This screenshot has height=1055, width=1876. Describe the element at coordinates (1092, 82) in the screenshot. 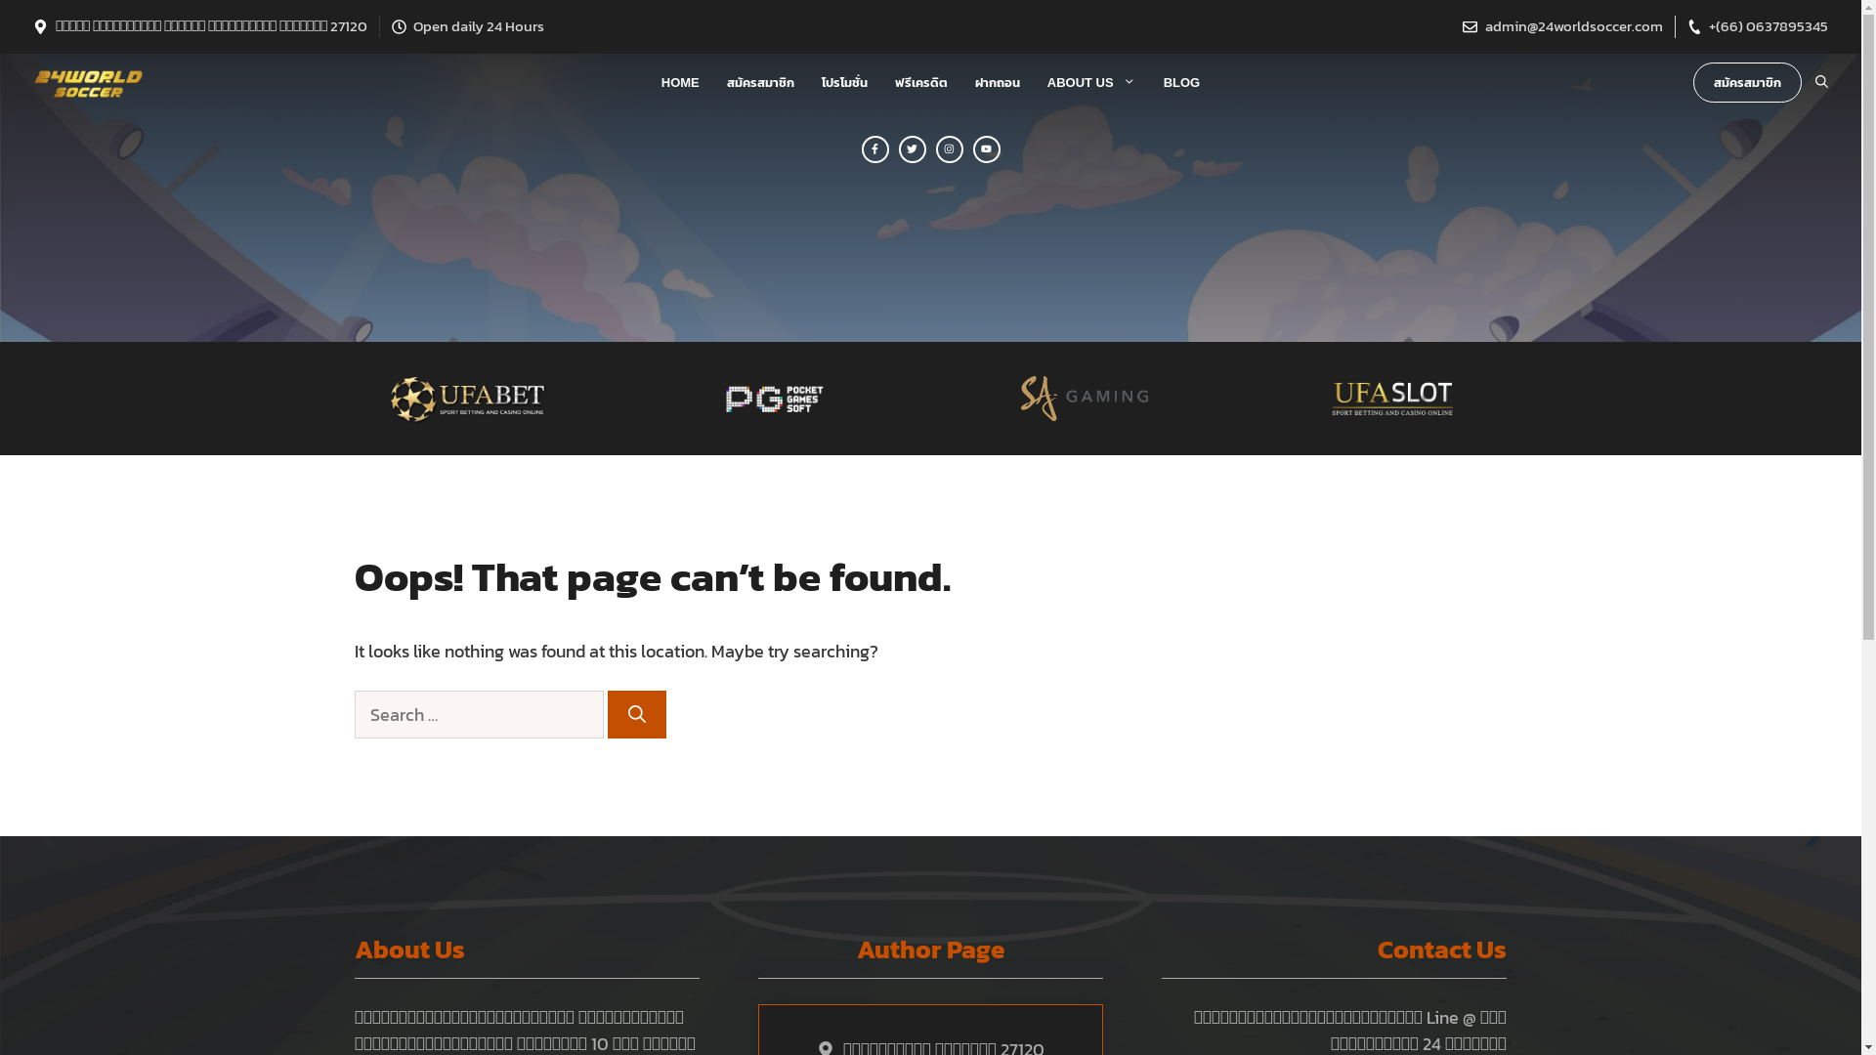

I see `ABOUT US` at that location.